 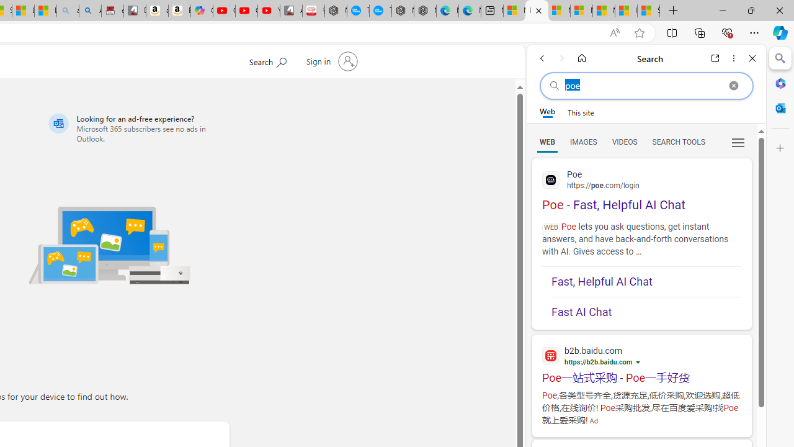 What do you see at coordinates (90, 11) in the screenshot?
I see `Amazon Echo Dot PNG - Search Images` at bounding box center [90, 11].